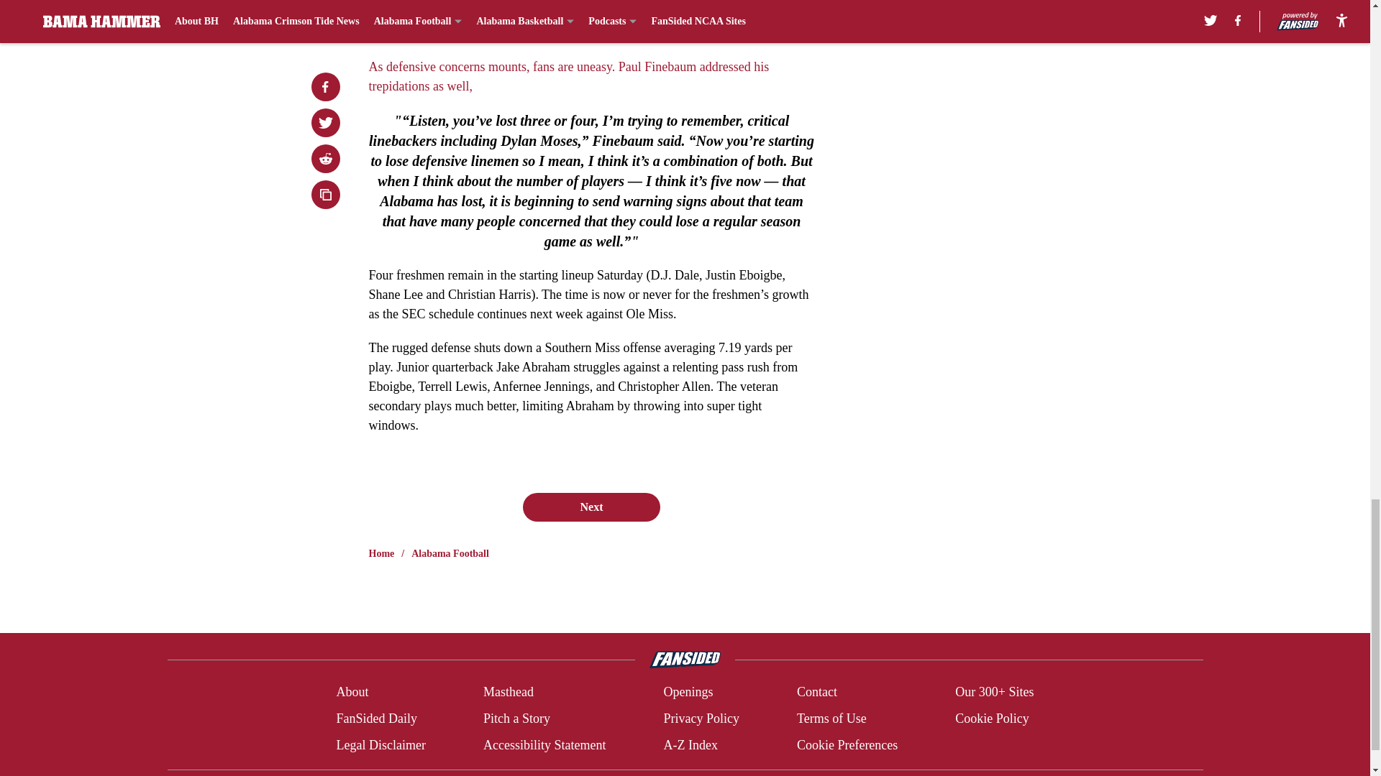 The image size is (1381, 776). What do you see at coordinates (381, 553) in the screenshot?
I see `Home` at bounding box center [381, 553].